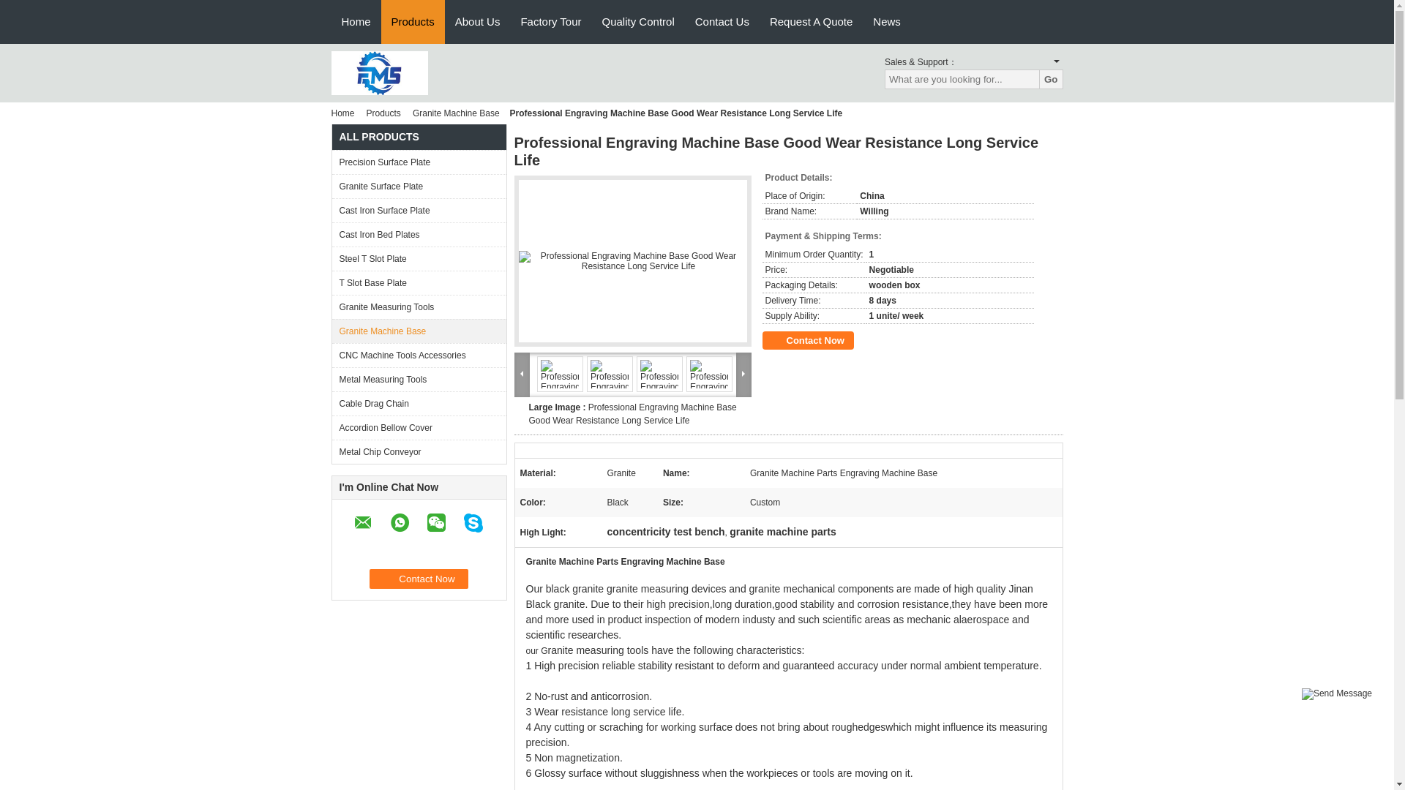 This screenshot has width=1405, height=790. What do you see at coordinates (419, 234) in the screenshot?
I see `Cast Iron Bed Plates` at bounding box center [419, 234].